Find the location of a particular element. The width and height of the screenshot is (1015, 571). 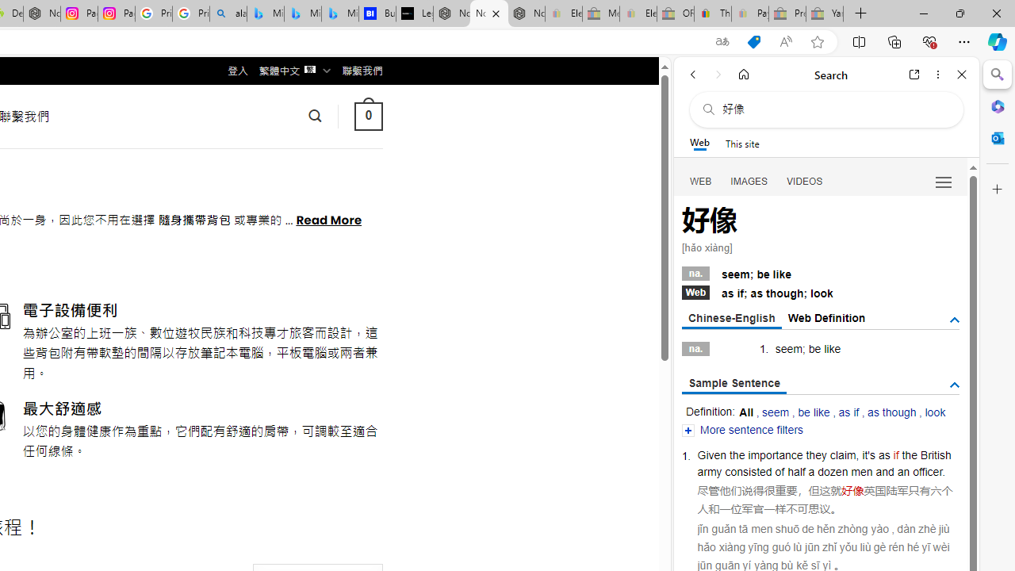

be is located at coordinates (814, 349).